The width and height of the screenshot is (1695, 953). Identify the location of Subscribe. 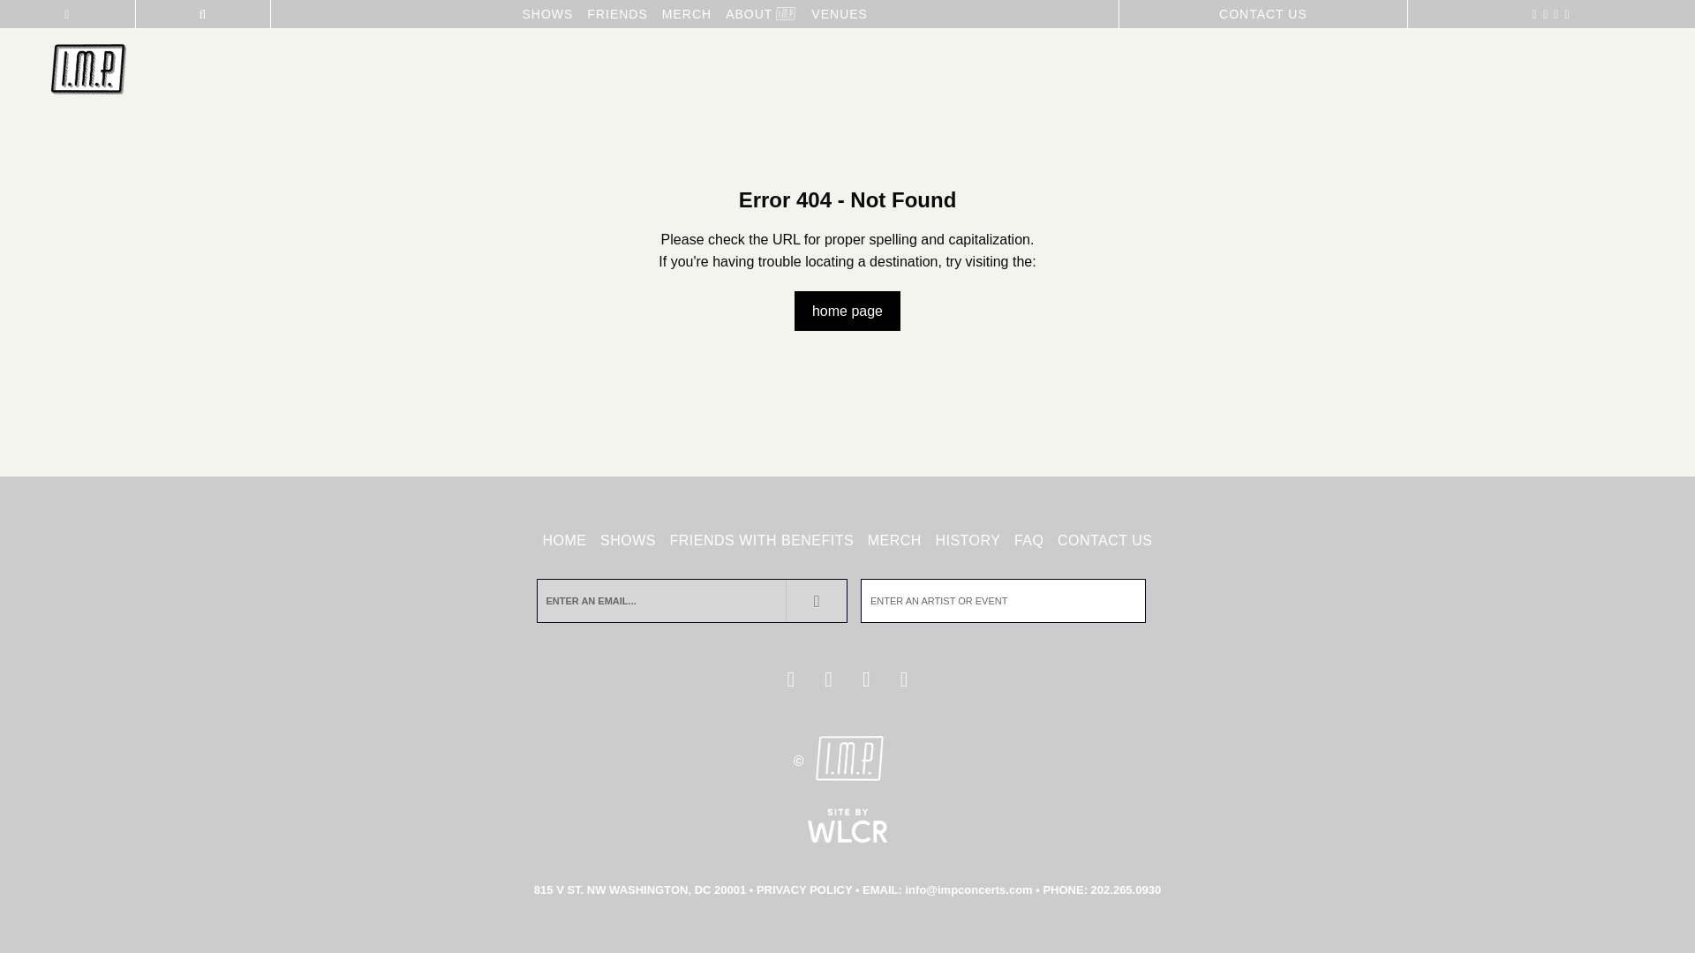
(817, 600).